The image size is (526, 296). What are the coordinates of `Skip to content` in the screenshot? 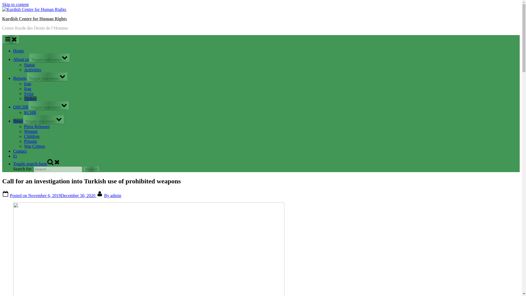 It's located at (15, 4).